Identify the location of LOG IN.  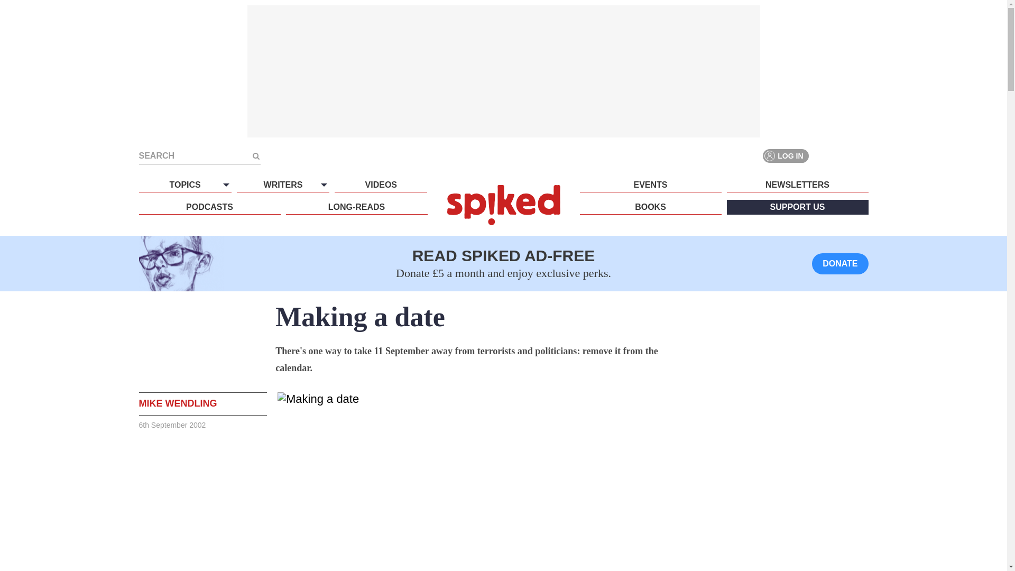
(786, 155).